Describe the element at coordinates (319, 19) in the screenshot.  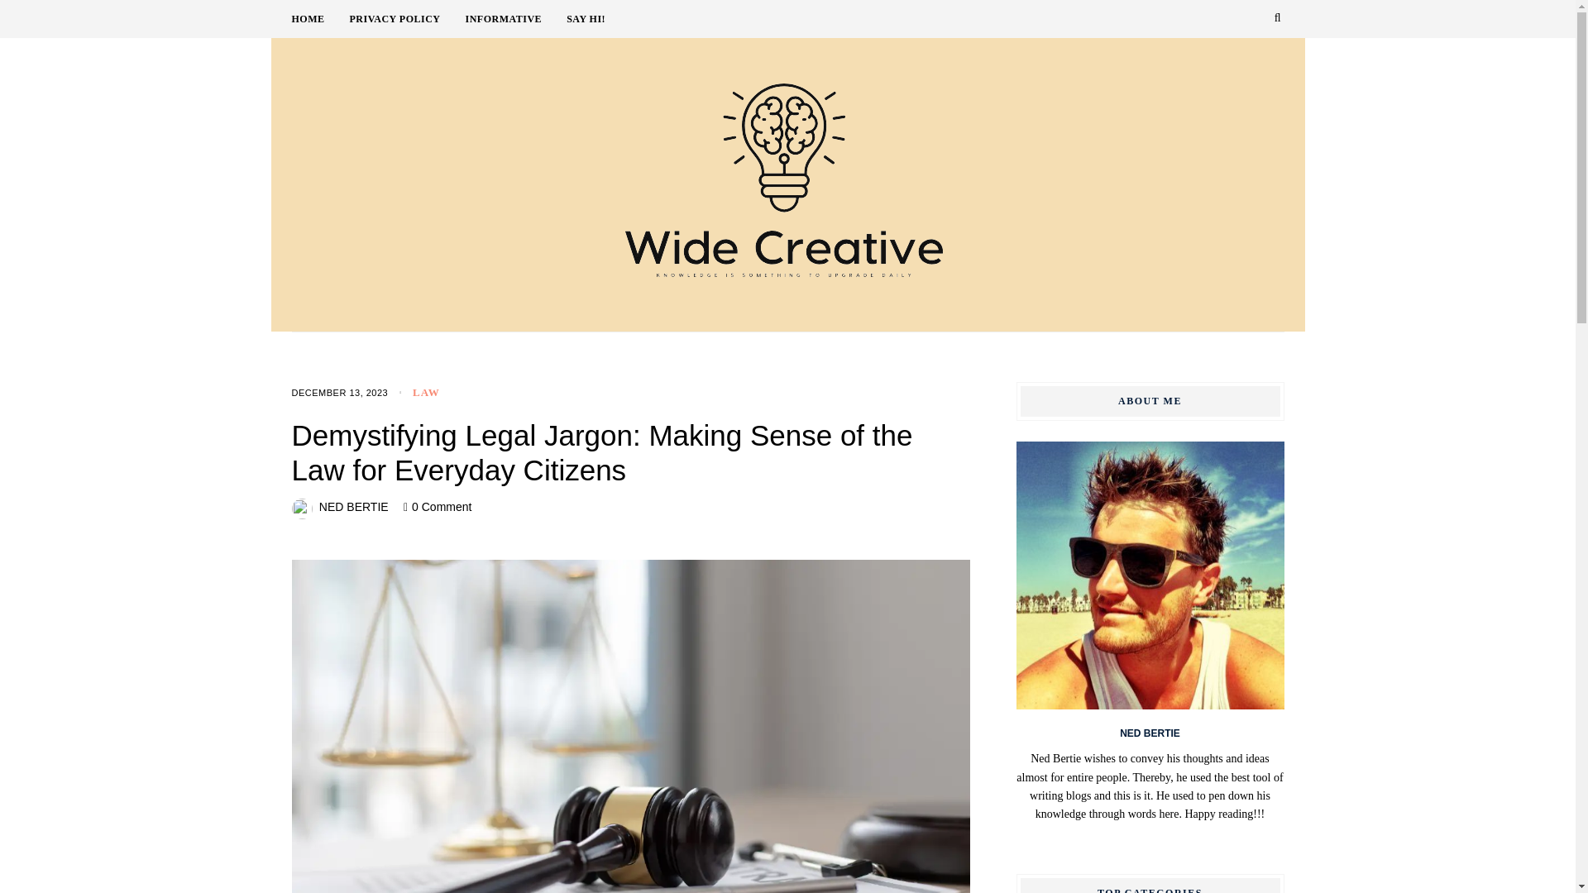
I see `HOME` at that location.